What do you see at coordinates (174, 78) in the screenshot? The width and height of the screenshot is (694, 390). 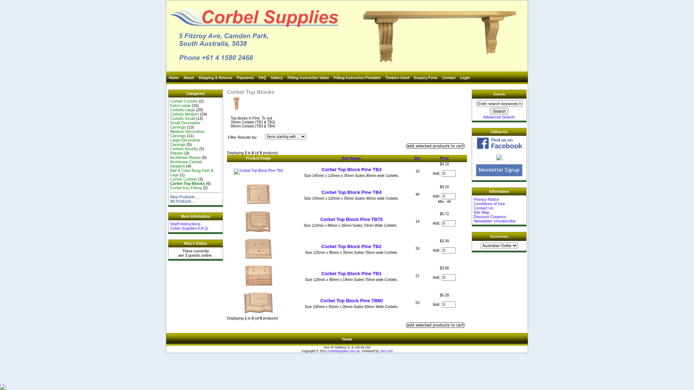 I see `Home` at bounding box center [174, 78].